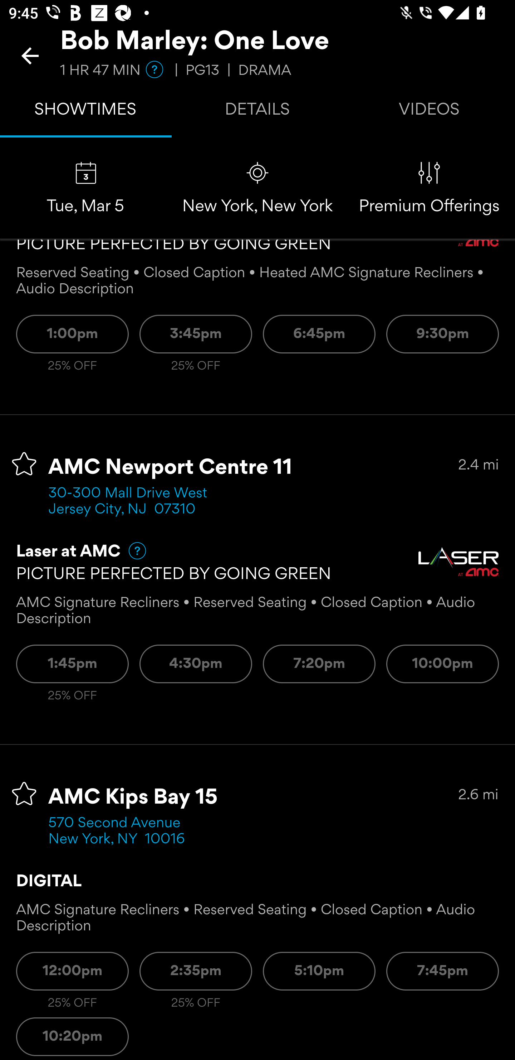 The image size is (515, 1060). Describe the element at coordinates (132, 550) in the screenshot. I see `Help` at that location.